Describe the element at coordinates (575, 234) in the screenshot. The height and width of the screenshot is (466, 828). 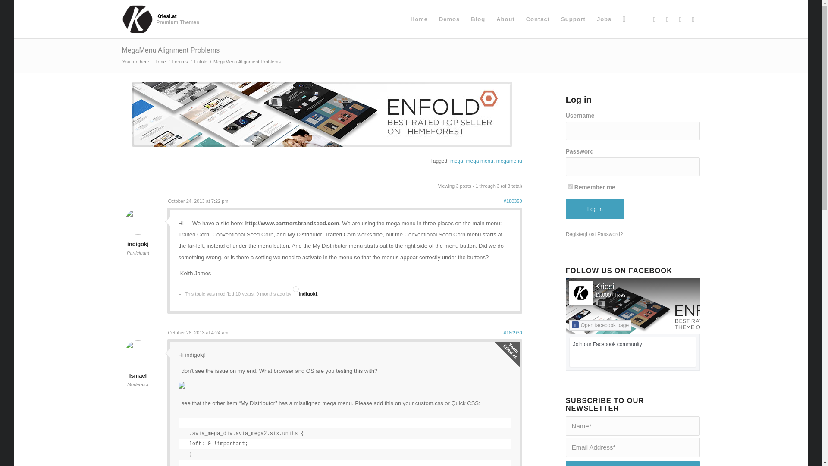
I see `Register` at that location.